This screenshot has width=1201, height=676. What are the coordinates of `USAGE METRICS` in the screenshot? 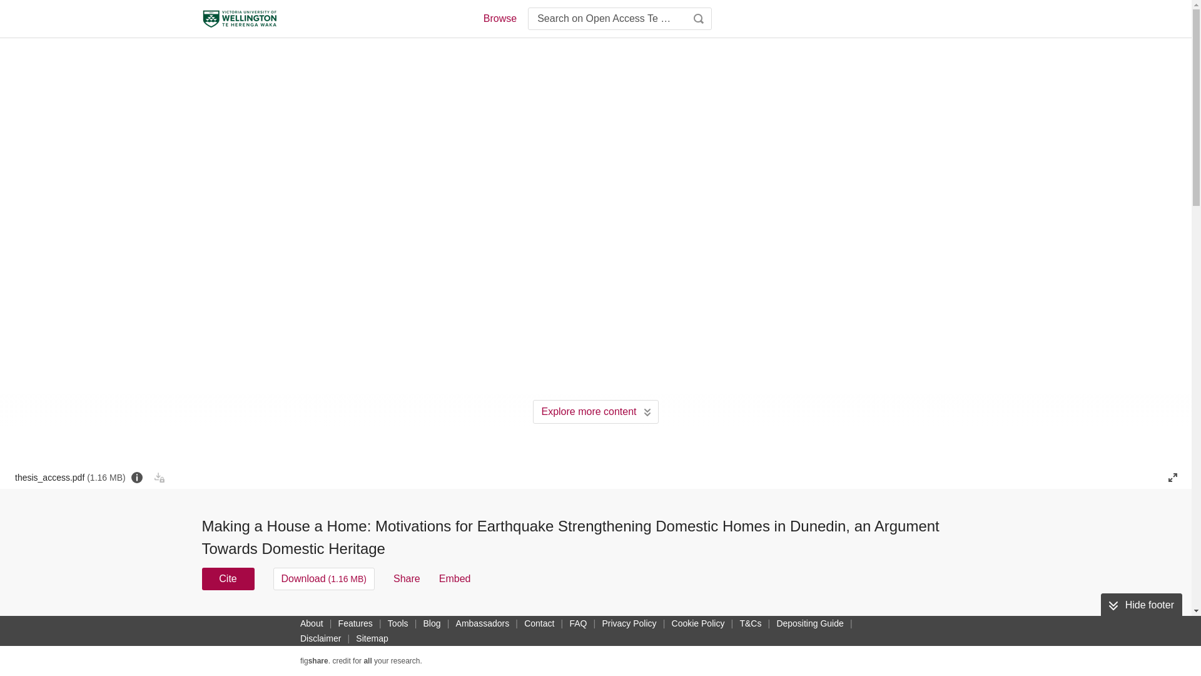 It's located at (806, 623).